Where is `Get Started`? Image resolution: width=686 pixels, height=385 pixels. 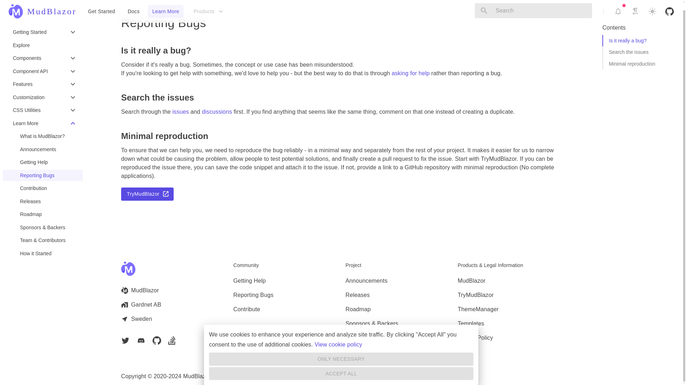 Get Started is located at coordinates (101, 6).